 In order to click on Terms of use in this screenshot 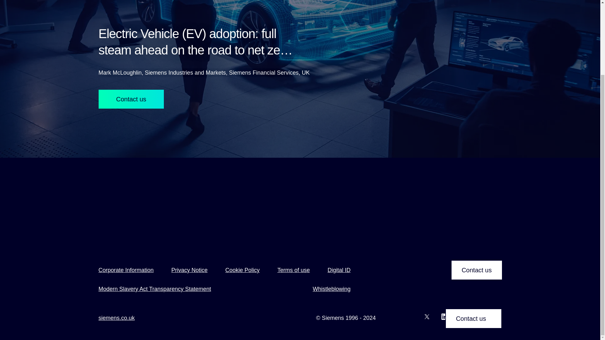, I will do `click(293, 270)`.